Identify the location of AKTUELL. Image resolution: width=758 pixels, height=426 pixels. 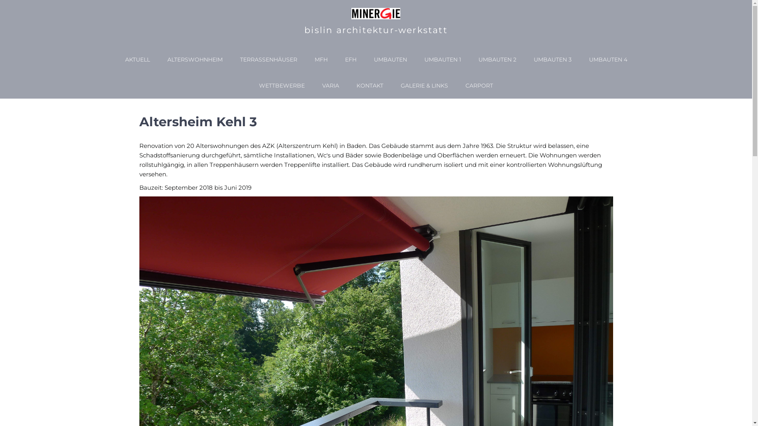
(137, 60).